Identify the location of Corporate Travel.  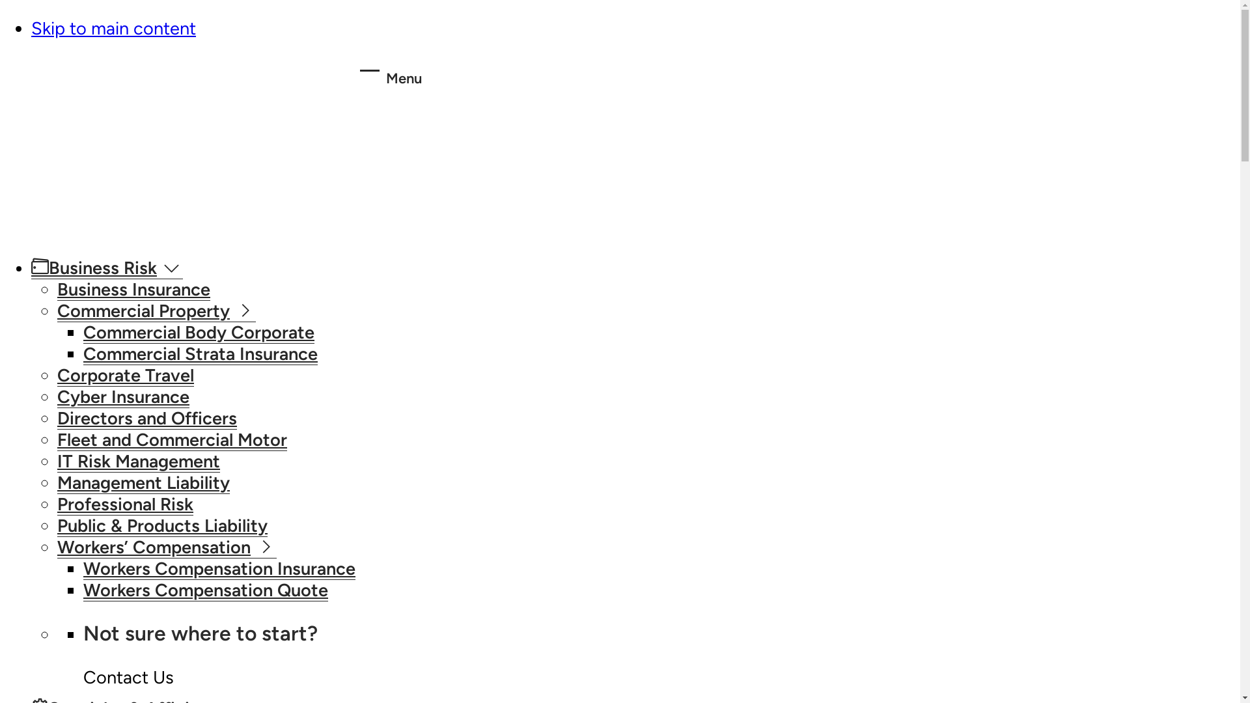
(126, 376).